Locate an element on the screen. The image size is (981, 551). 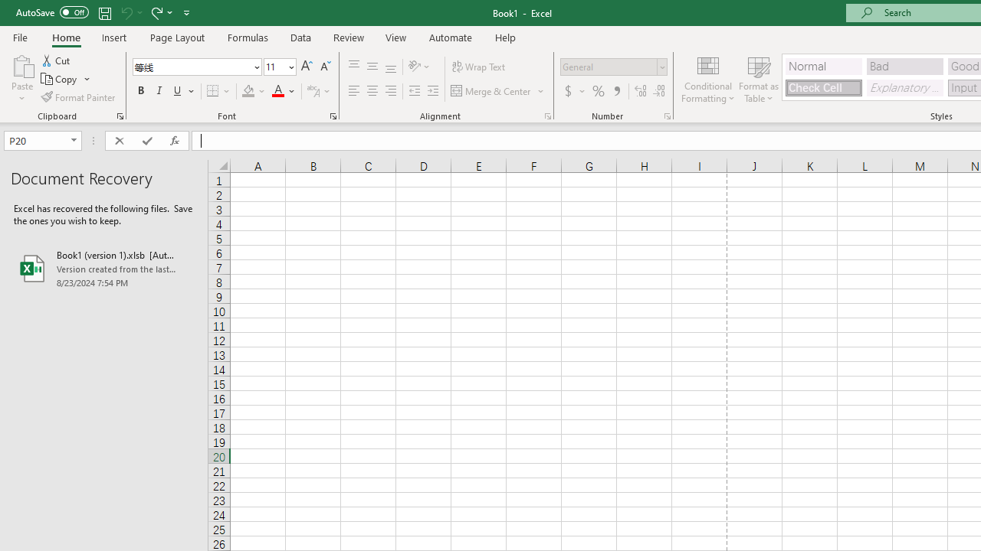
Increase Font Size is located at coordinates (307, 67).